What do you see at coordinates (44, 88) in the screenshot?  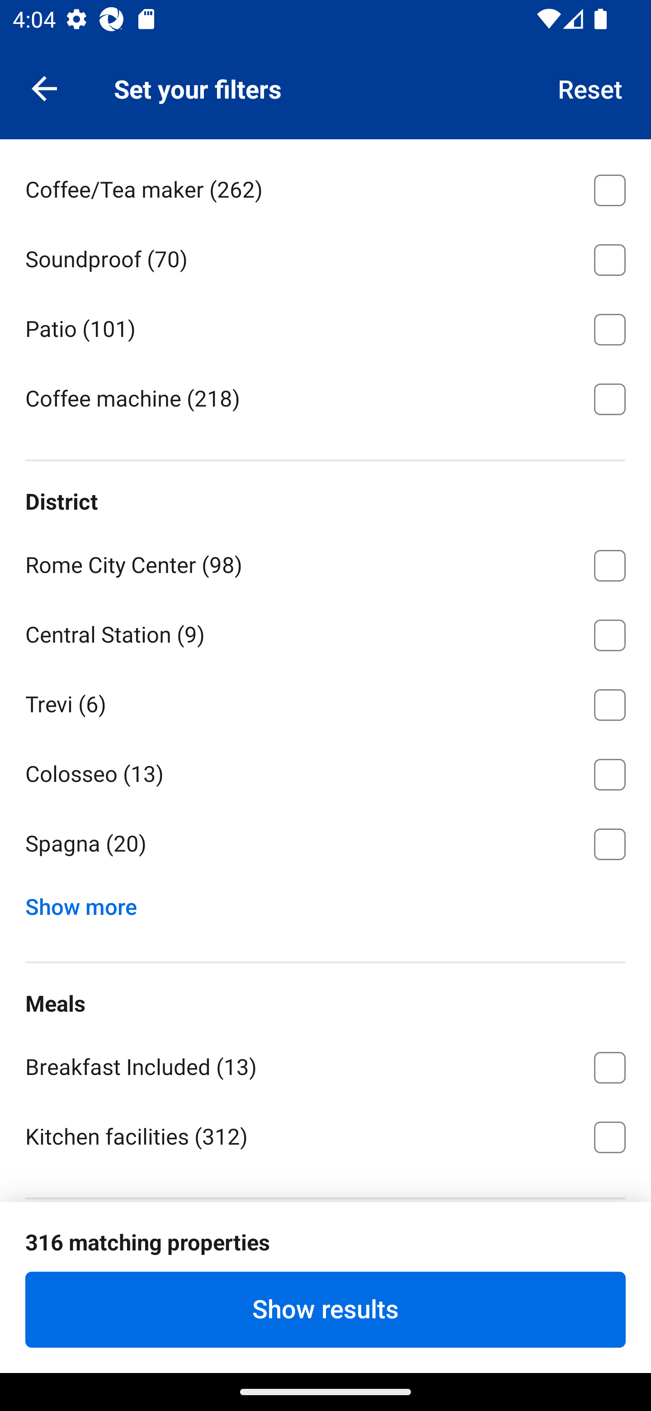 I see `Navigate up` at bounding box center [44, 88].